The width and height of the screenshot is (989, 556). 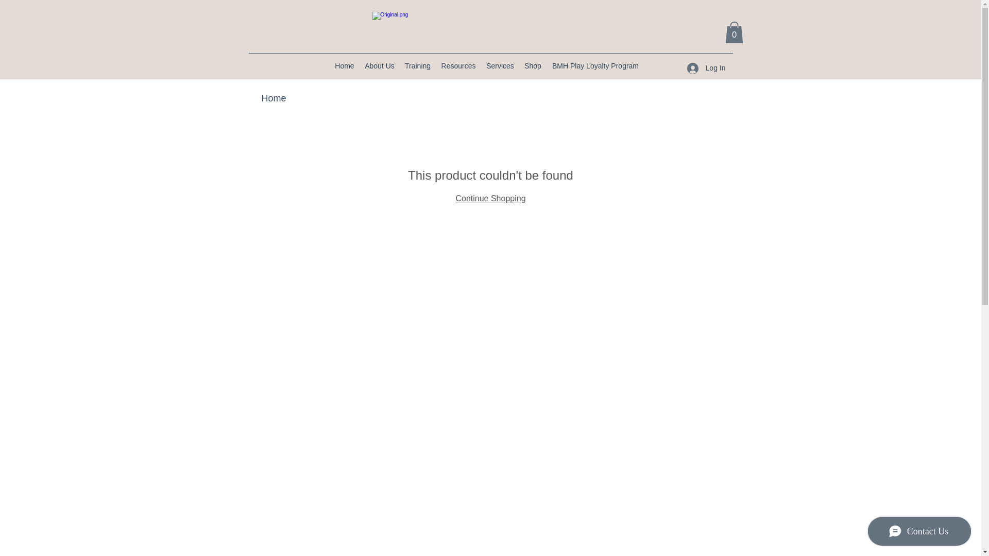 What do you see at coordinates (595, 66) in the screenshot?
I see `BMH Play Loyalty Program` at bounding box center [595, 66].